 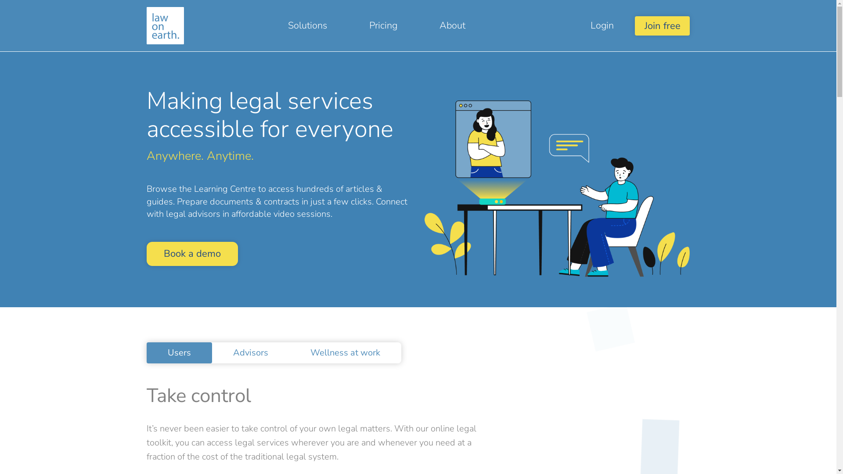 I want to click on Login, so click(x=602, y=25).